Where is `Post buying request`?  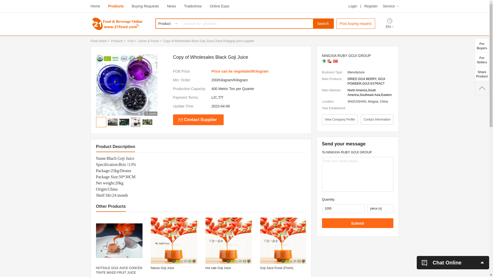 Post buying request is located at coordinates (356, 24).